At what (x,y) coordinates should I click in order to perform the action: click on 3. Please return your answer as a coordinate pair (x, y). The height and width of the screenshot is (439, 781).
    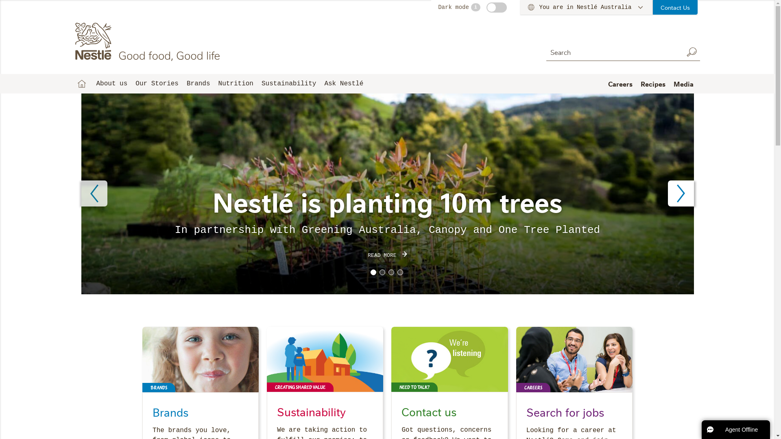
    Looking at the image, I should click on (391, 272).